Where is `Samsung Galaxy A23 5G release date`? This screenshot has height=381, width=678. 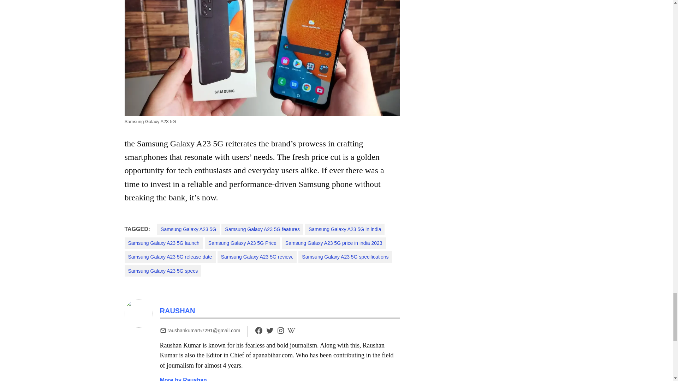 Samsung Galaxy A23 5G release date is located at coordinates (169, 257).